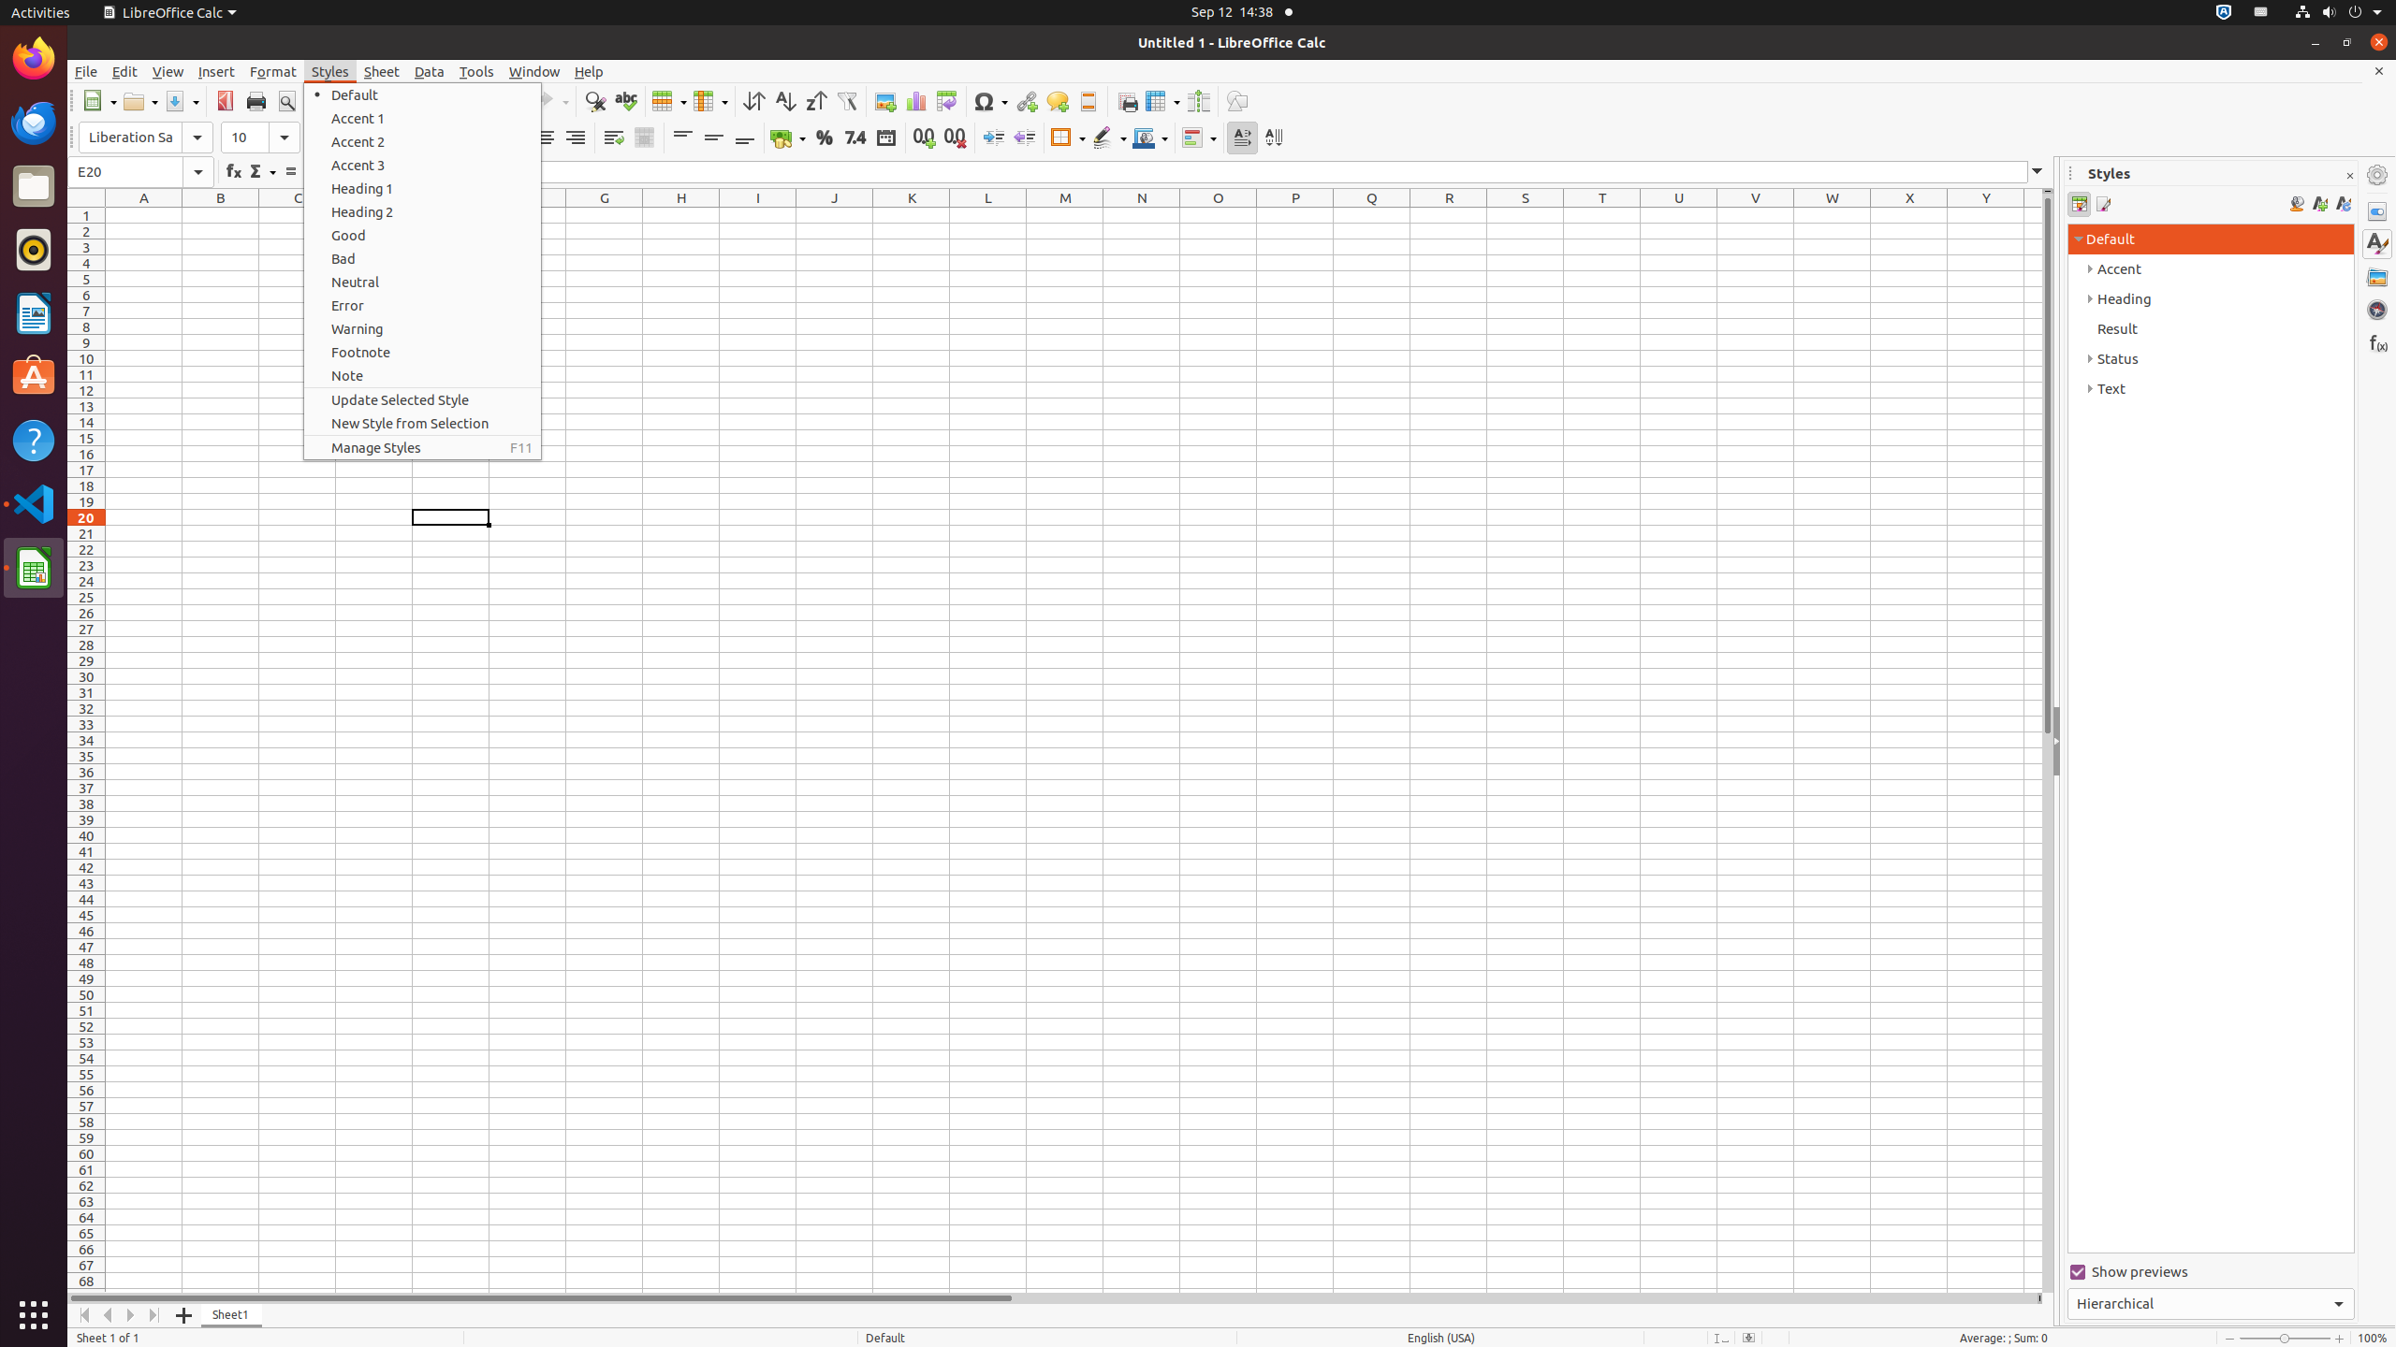 Image resolution: width=2396 pixels, height=1347 pixels. I want to click on Accent 3, so click(423, 165).